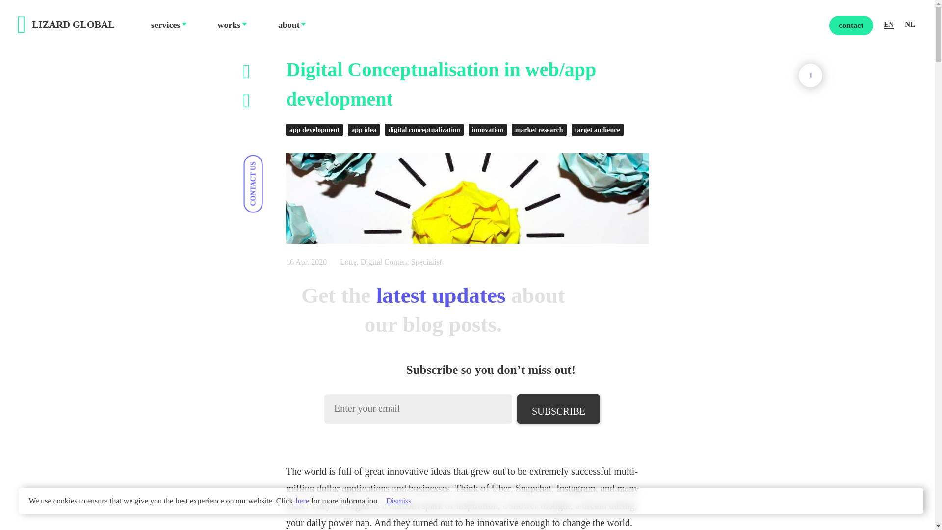 This screenshot has width=942, height=530. I want to click on target audience, so click(600, 130).